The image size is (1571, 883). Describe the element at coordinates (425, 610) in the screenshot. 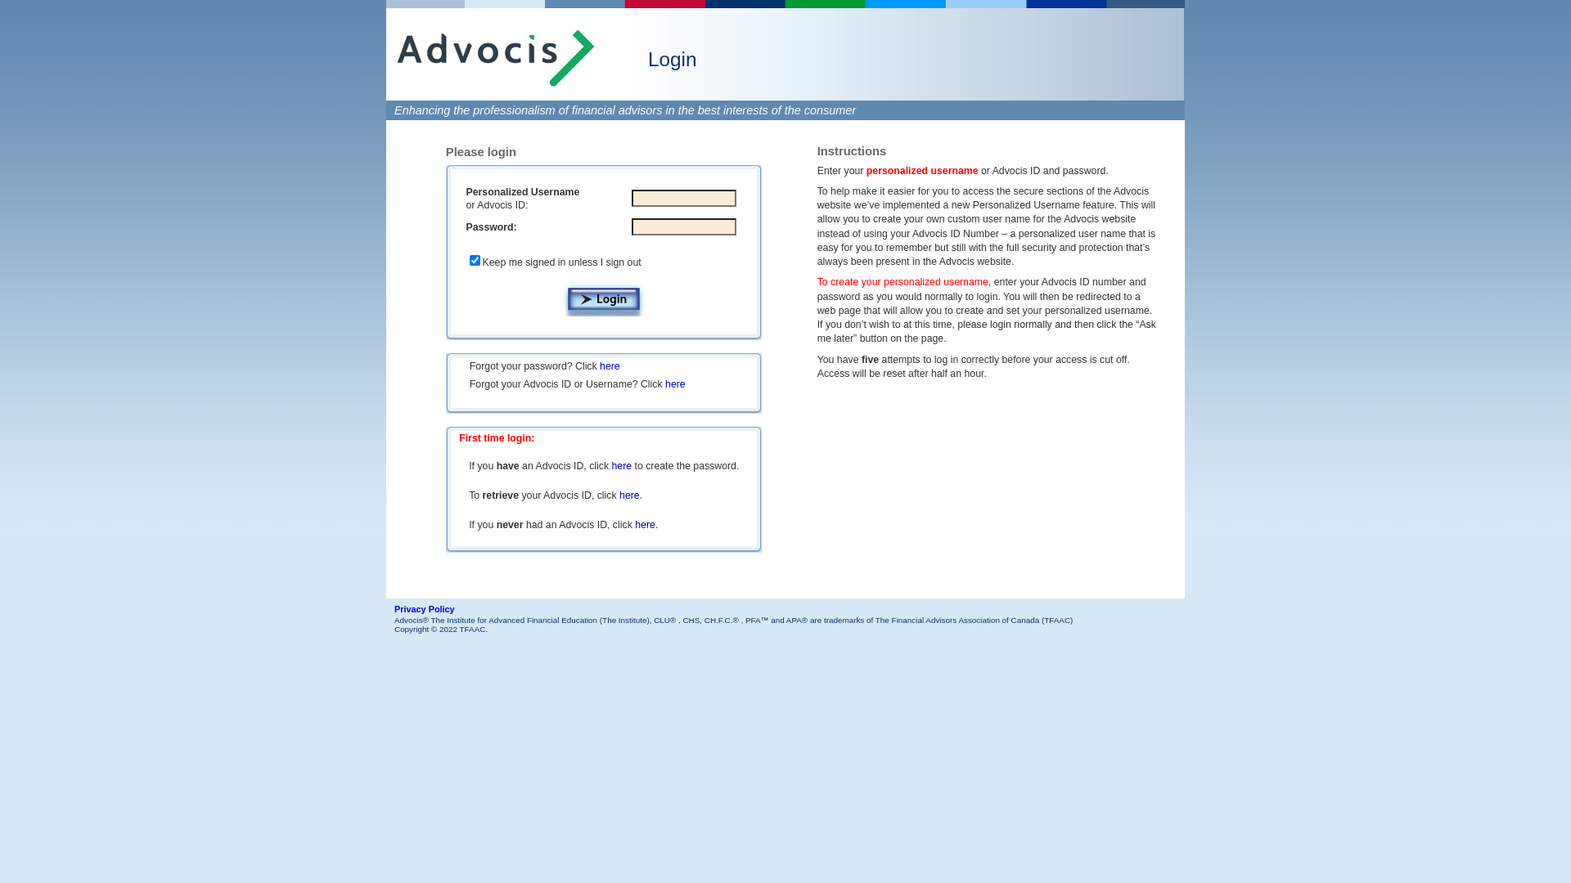

I see `Privacy Policy` at that location.